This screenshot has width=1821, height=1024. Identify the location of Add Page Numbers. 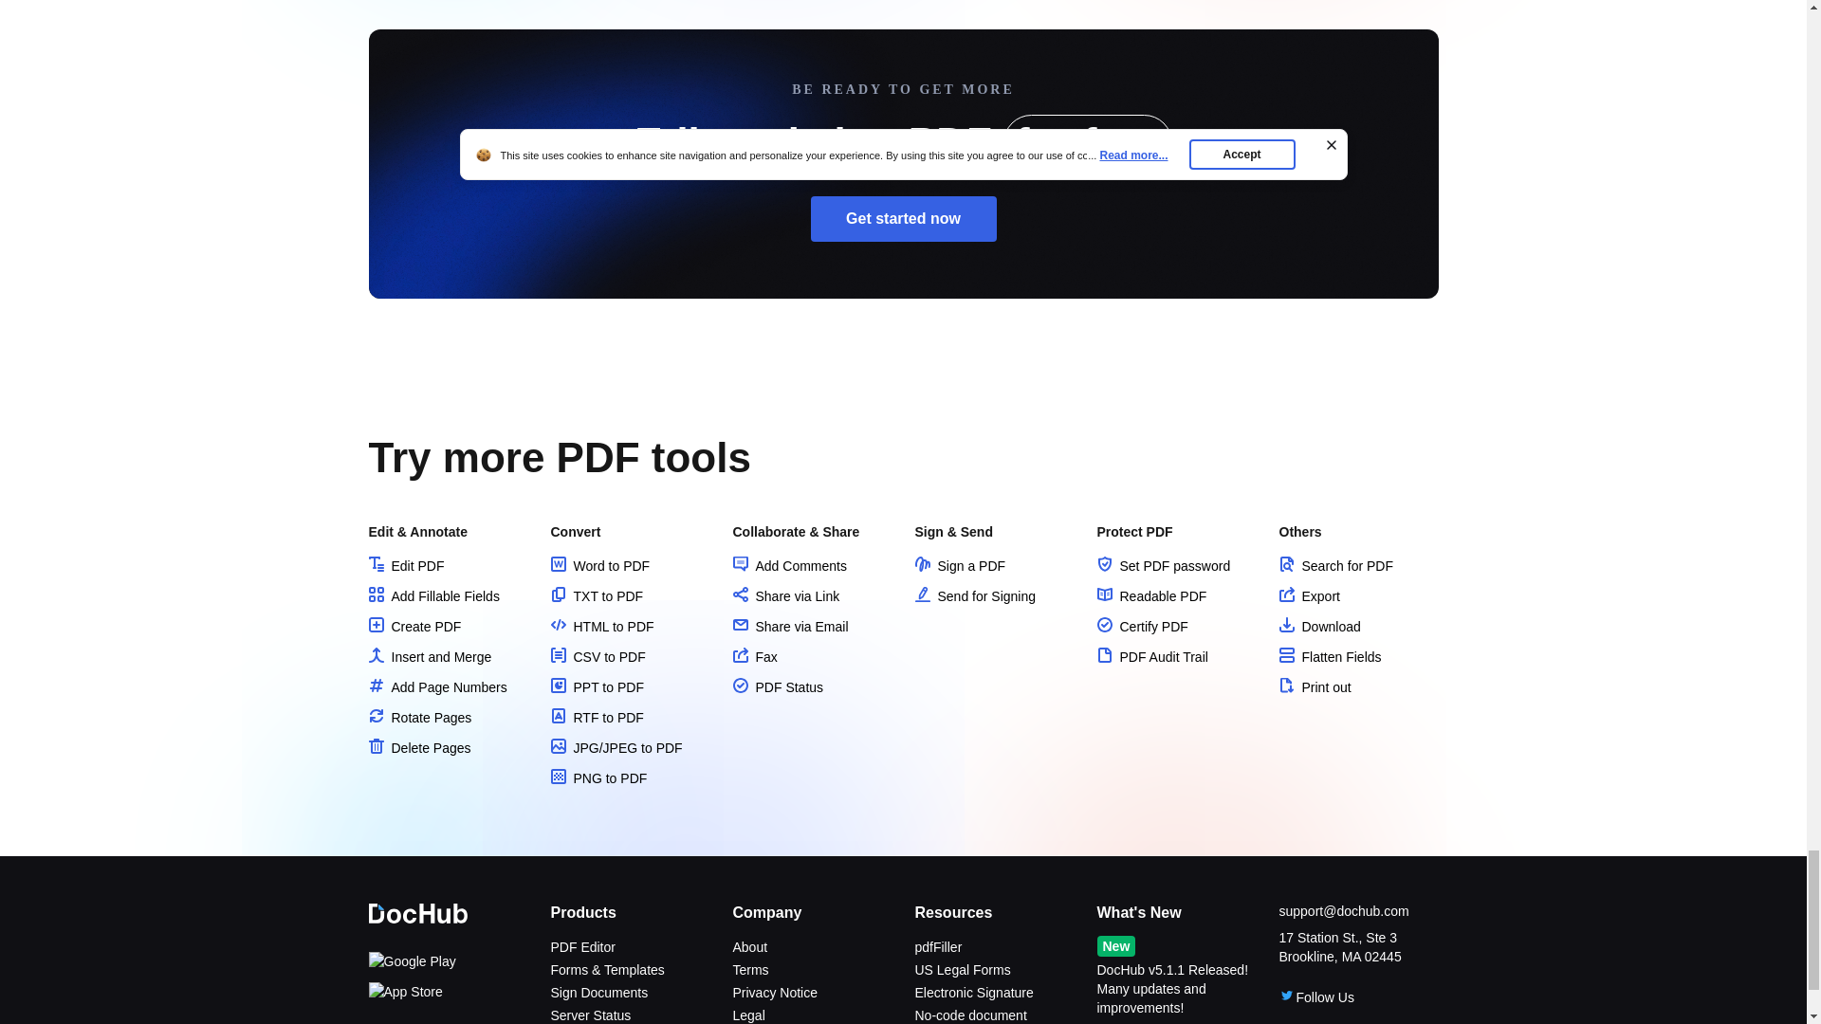
(436, 687).